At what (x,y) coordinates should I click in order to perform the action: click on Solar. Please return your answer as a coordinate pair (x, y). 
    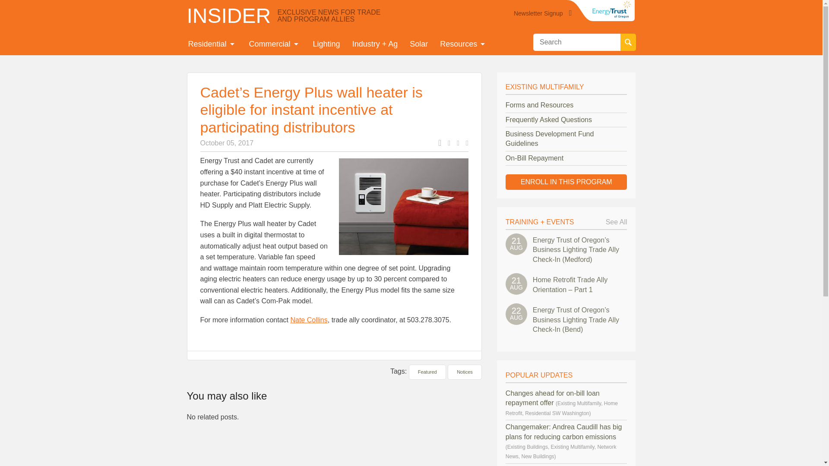
    Looking at the image, I should click on (419, 44).